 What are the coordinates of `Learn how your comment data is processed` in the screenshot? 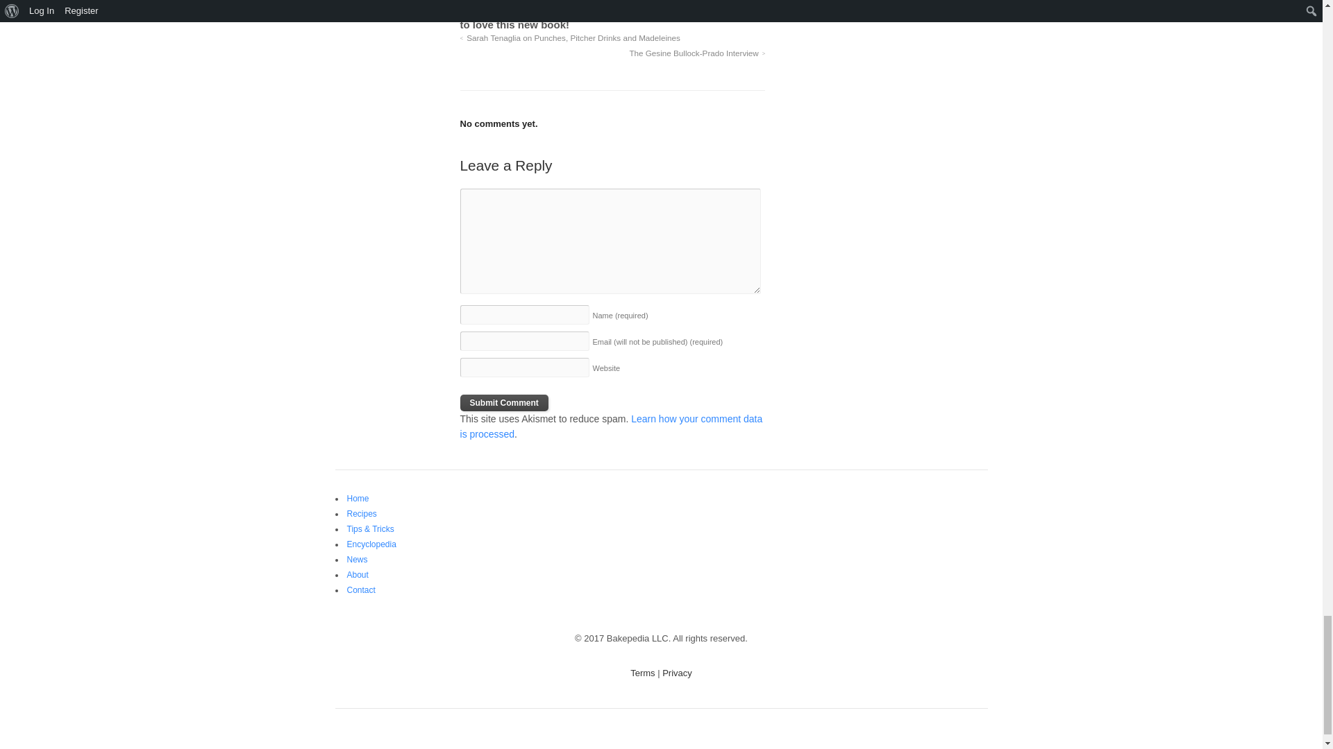 It's located at (611, 426).